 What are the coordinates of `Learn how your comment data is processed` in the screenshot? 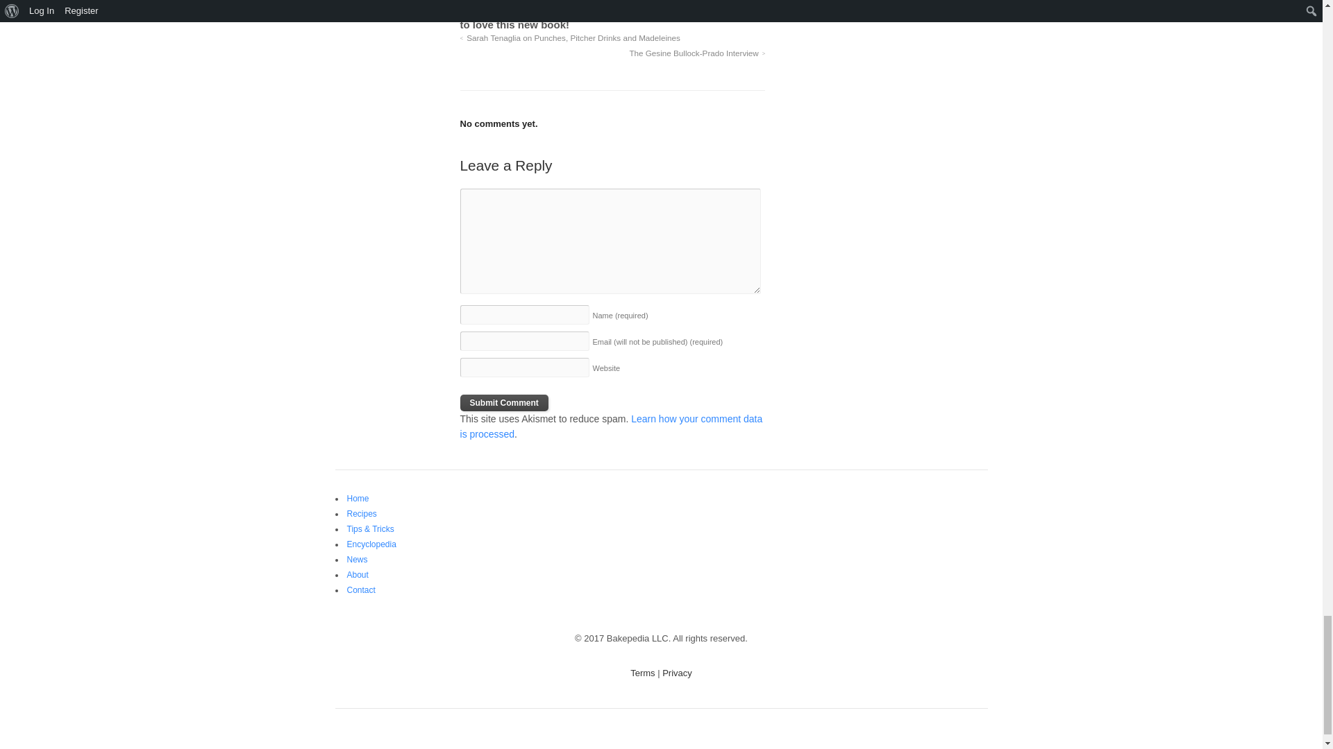 It's located at (611, 426).